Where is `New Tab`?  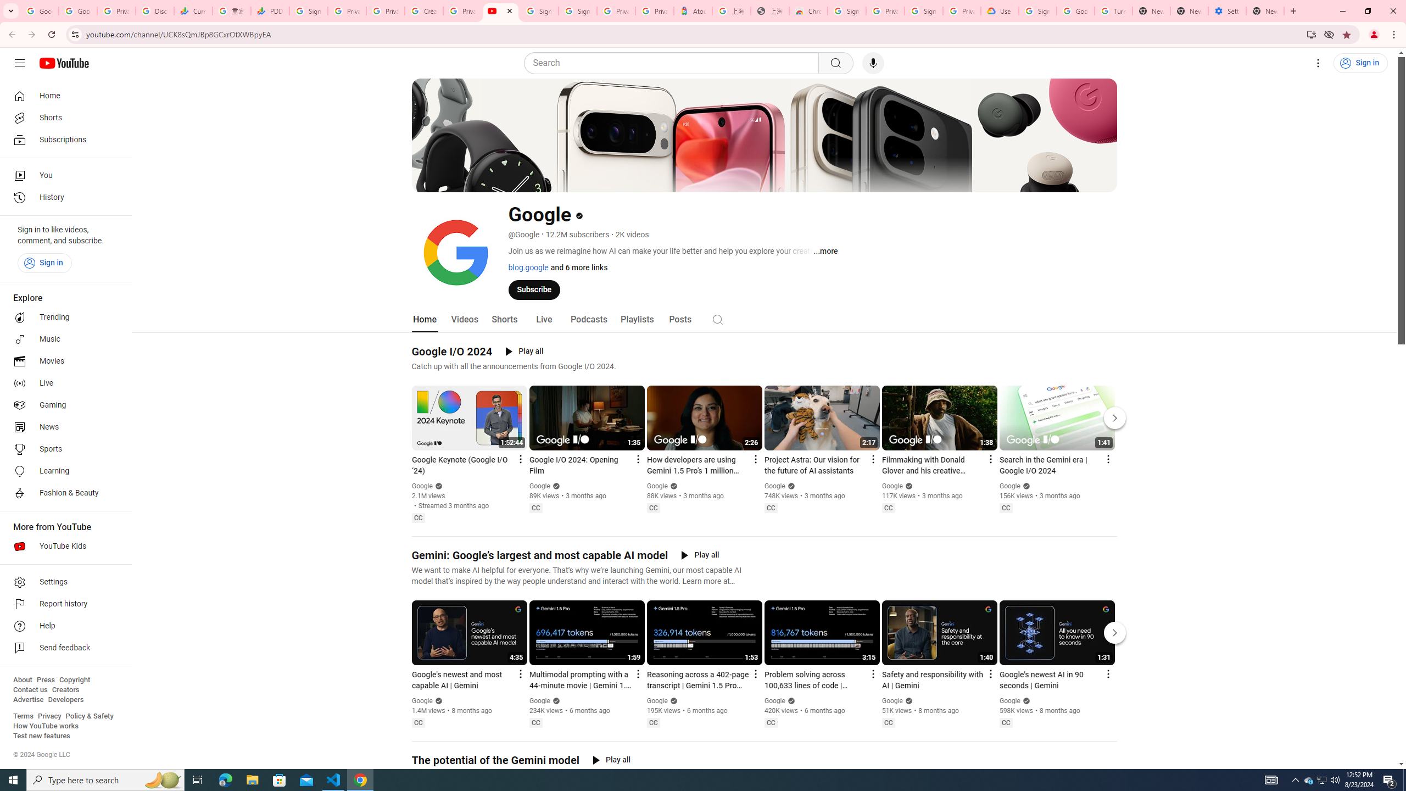 New Tab is located at coordinates (1265, 11).